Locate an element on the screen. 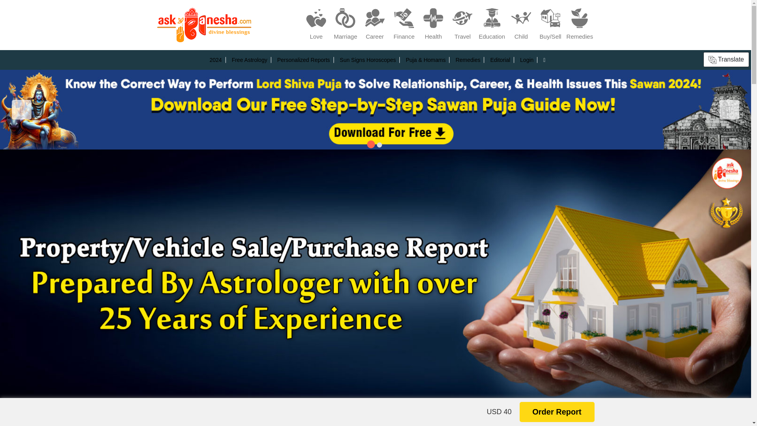 This screenshot has height=426, width=757. 2024 is located at coordinates (215, 60).